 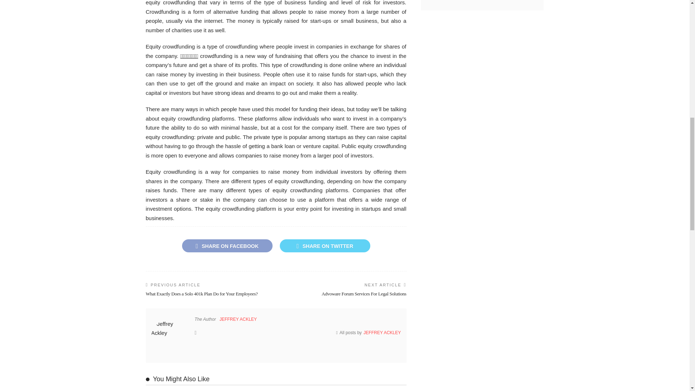 What do you see at coordinates (382, 332) in the screenshot?
I see `JEFFREY ACKLEY` at bounding box center [382, 332].